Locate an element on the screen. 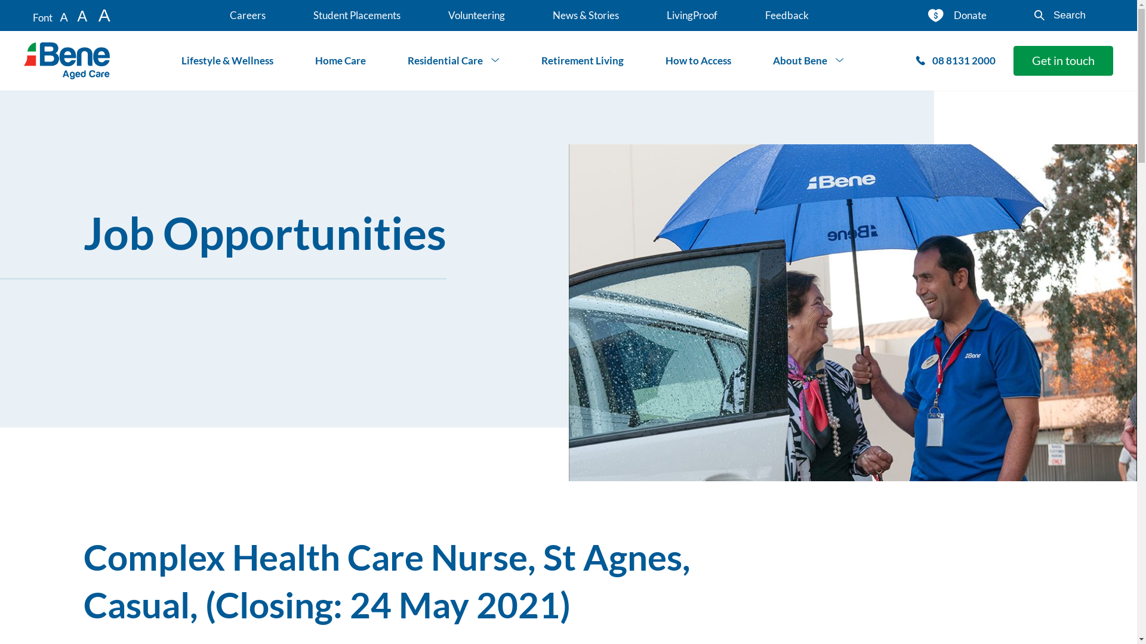 This screenshot has width=1146, height=644. Feedback is located at coordinates (787, 16).